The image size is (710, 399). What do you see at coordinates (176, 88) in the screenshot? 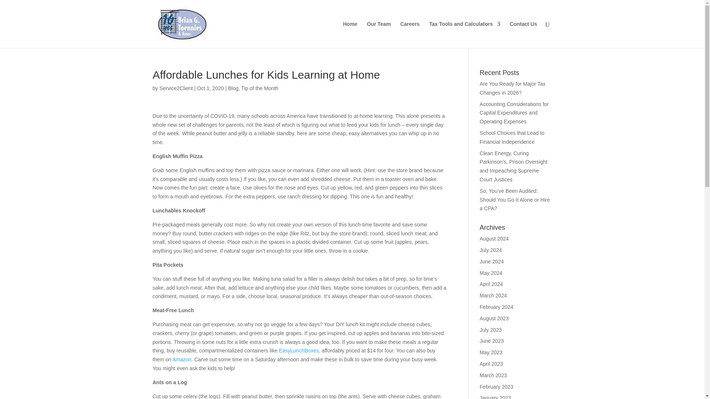
I see `Posts by Service2Client` at bounding box center [176, 88].